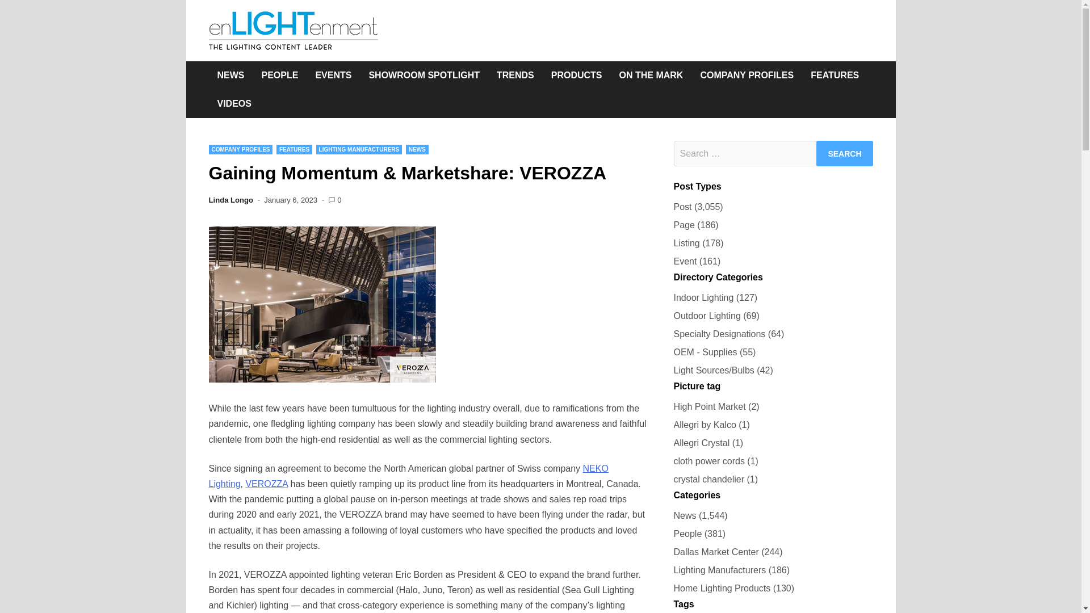  What do you see at coordinates (280, 75) in the screenshot?
I see `PEOPLE` at bounding box center [280, 75].